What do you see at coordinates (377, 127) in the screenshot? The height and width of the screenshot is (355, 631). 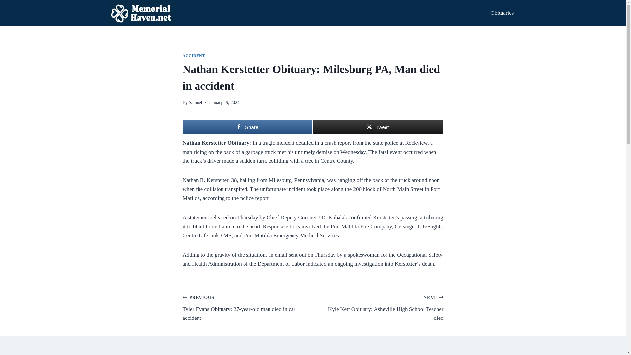 I see `Tweet` at bounding box center [377, 127].